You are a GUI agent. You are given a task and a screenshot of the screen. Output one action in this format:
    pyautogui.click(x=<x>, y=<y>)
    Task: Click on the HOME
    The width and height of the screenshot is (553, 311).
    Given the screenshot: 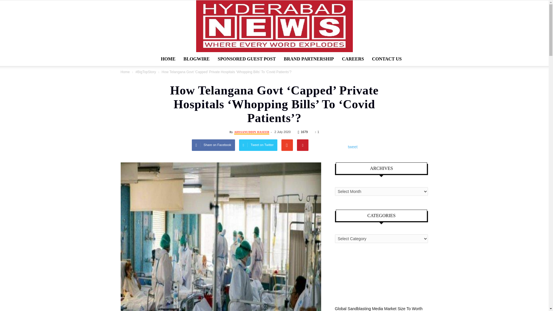 What is the action you would take?
    pyautogui.click(x=168, y=59)
    